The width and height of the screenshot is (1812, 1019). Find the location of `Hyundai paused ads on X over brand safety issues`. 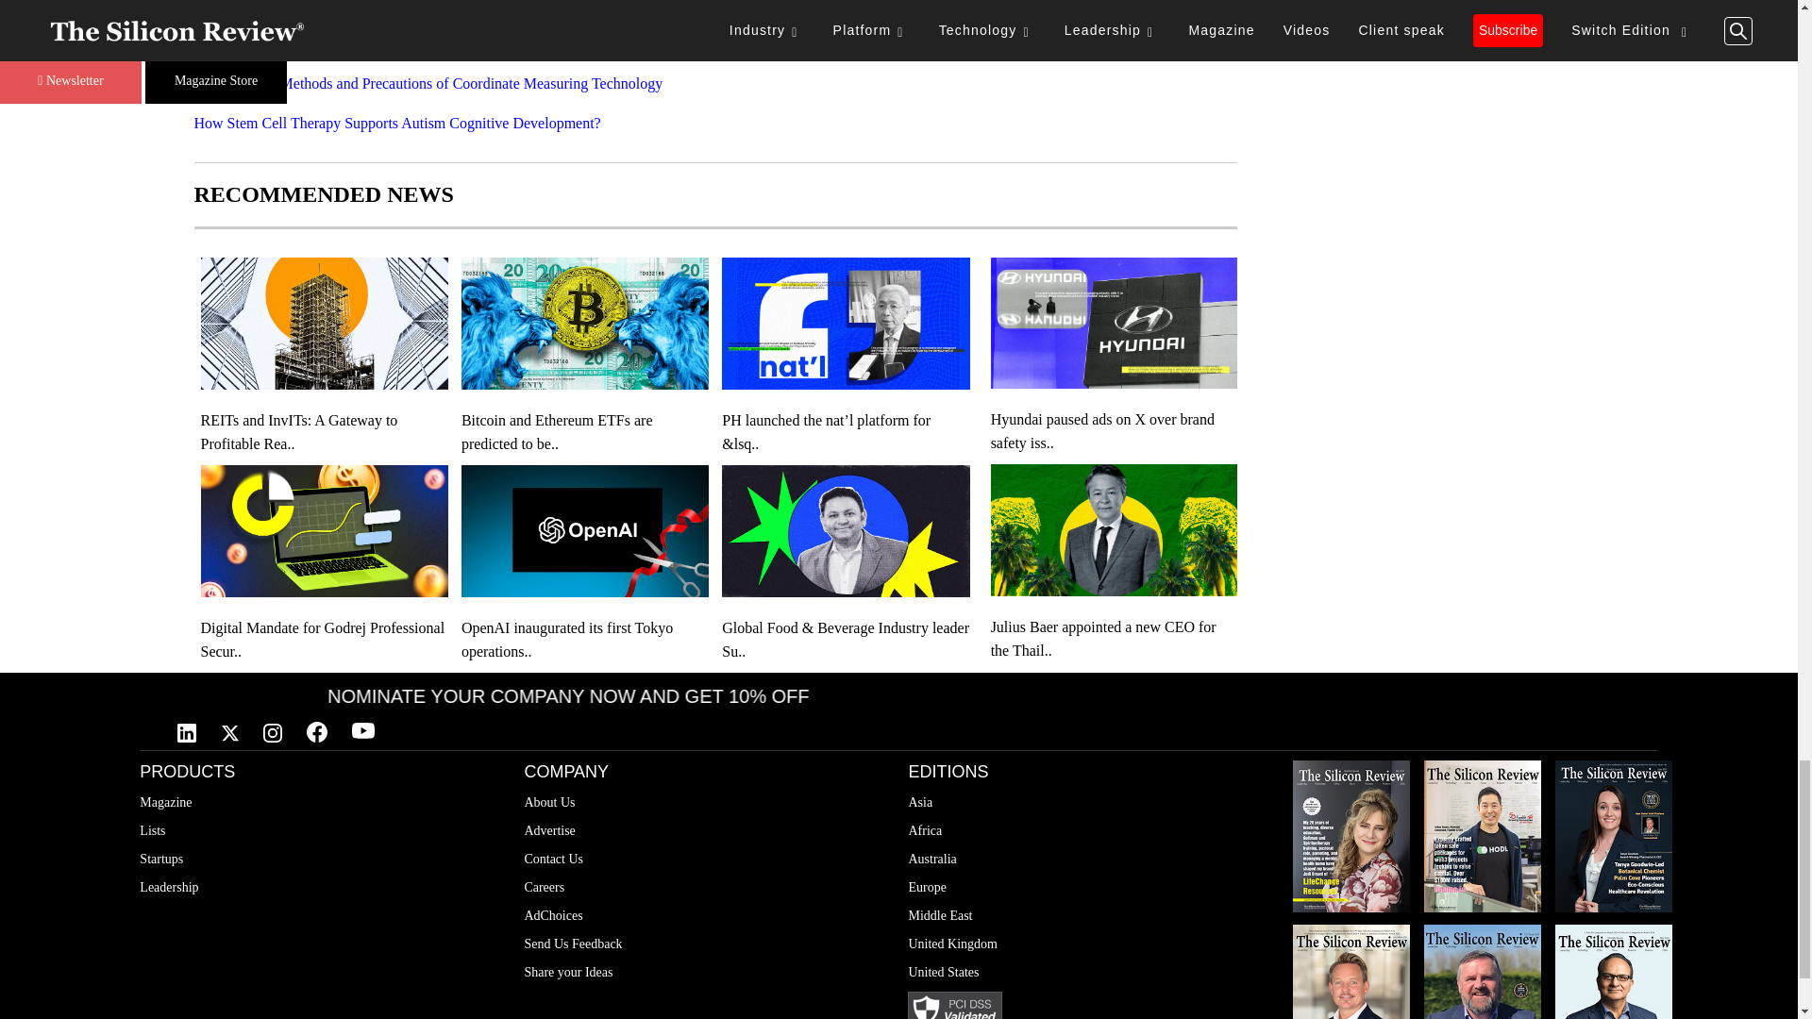

Hyundai paused ads on X over brand safety issues is located at coordinates (1114, 430).